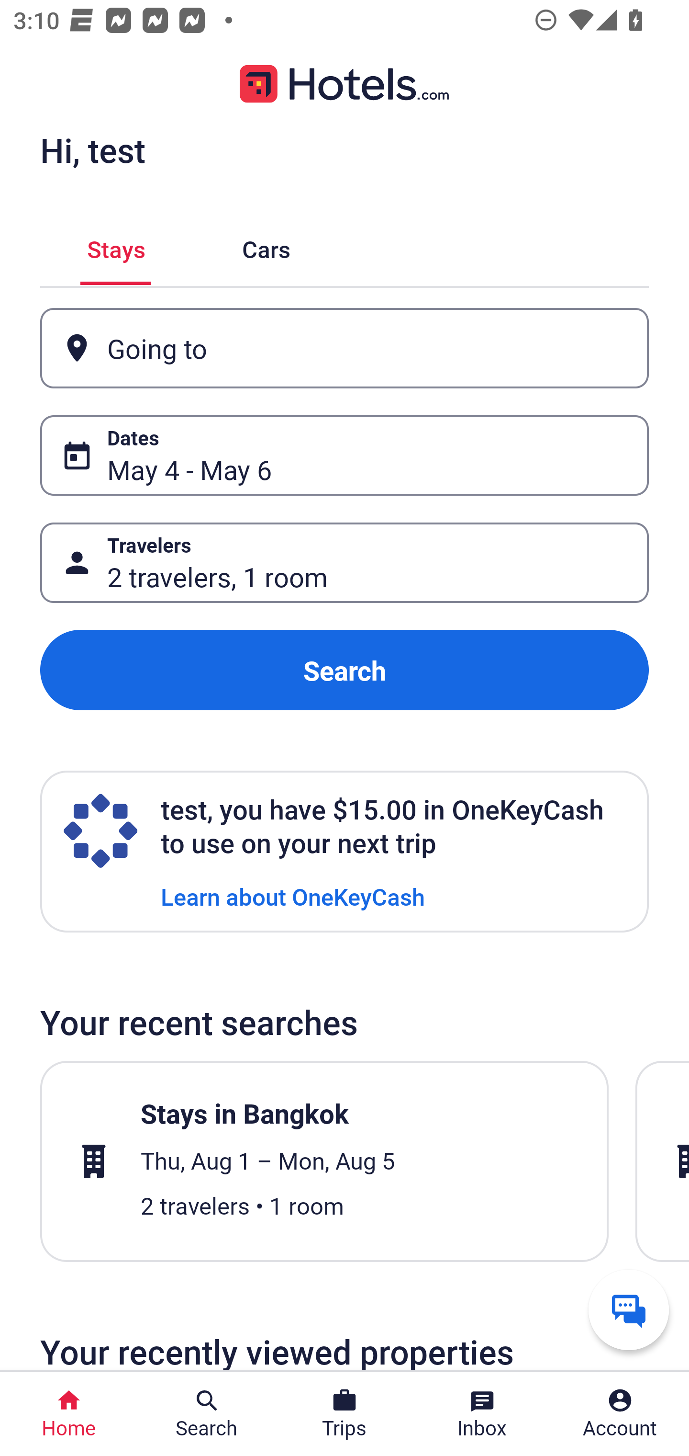 The height and width of the screenshot is (1456, 689). I want to click on Going to Button, so click(344, 349).